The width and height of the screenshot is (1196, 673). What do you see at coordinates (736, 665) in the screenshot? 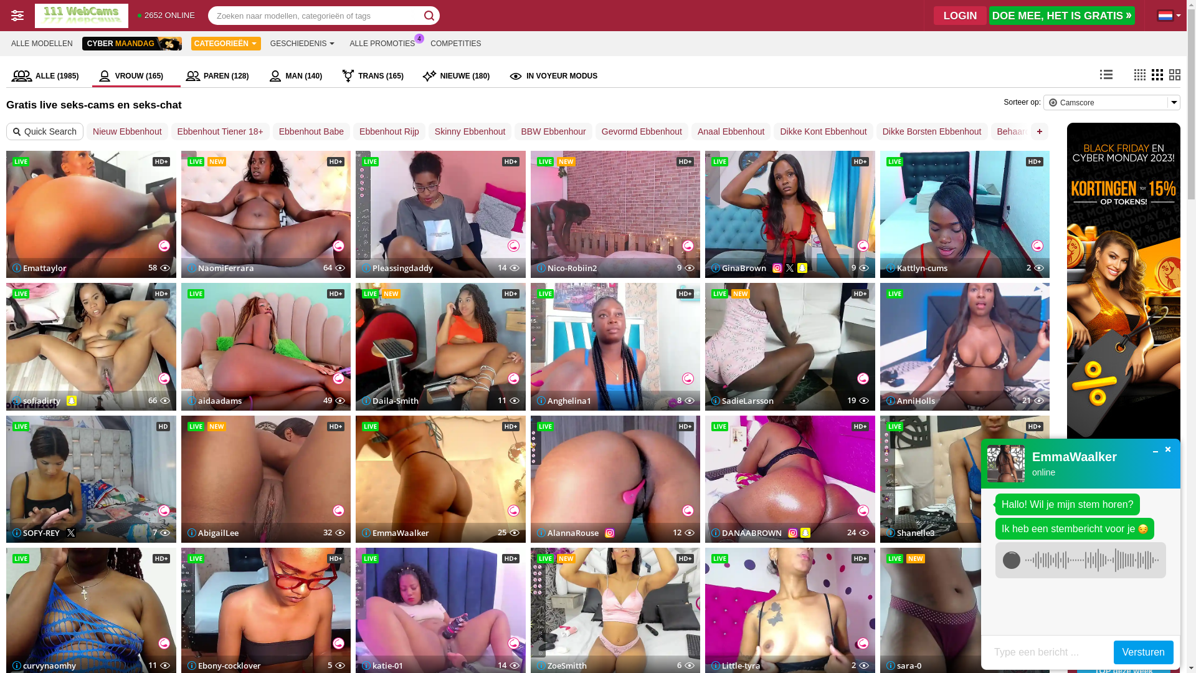
I see `Little-tyra` at bounding box center [736, 665].